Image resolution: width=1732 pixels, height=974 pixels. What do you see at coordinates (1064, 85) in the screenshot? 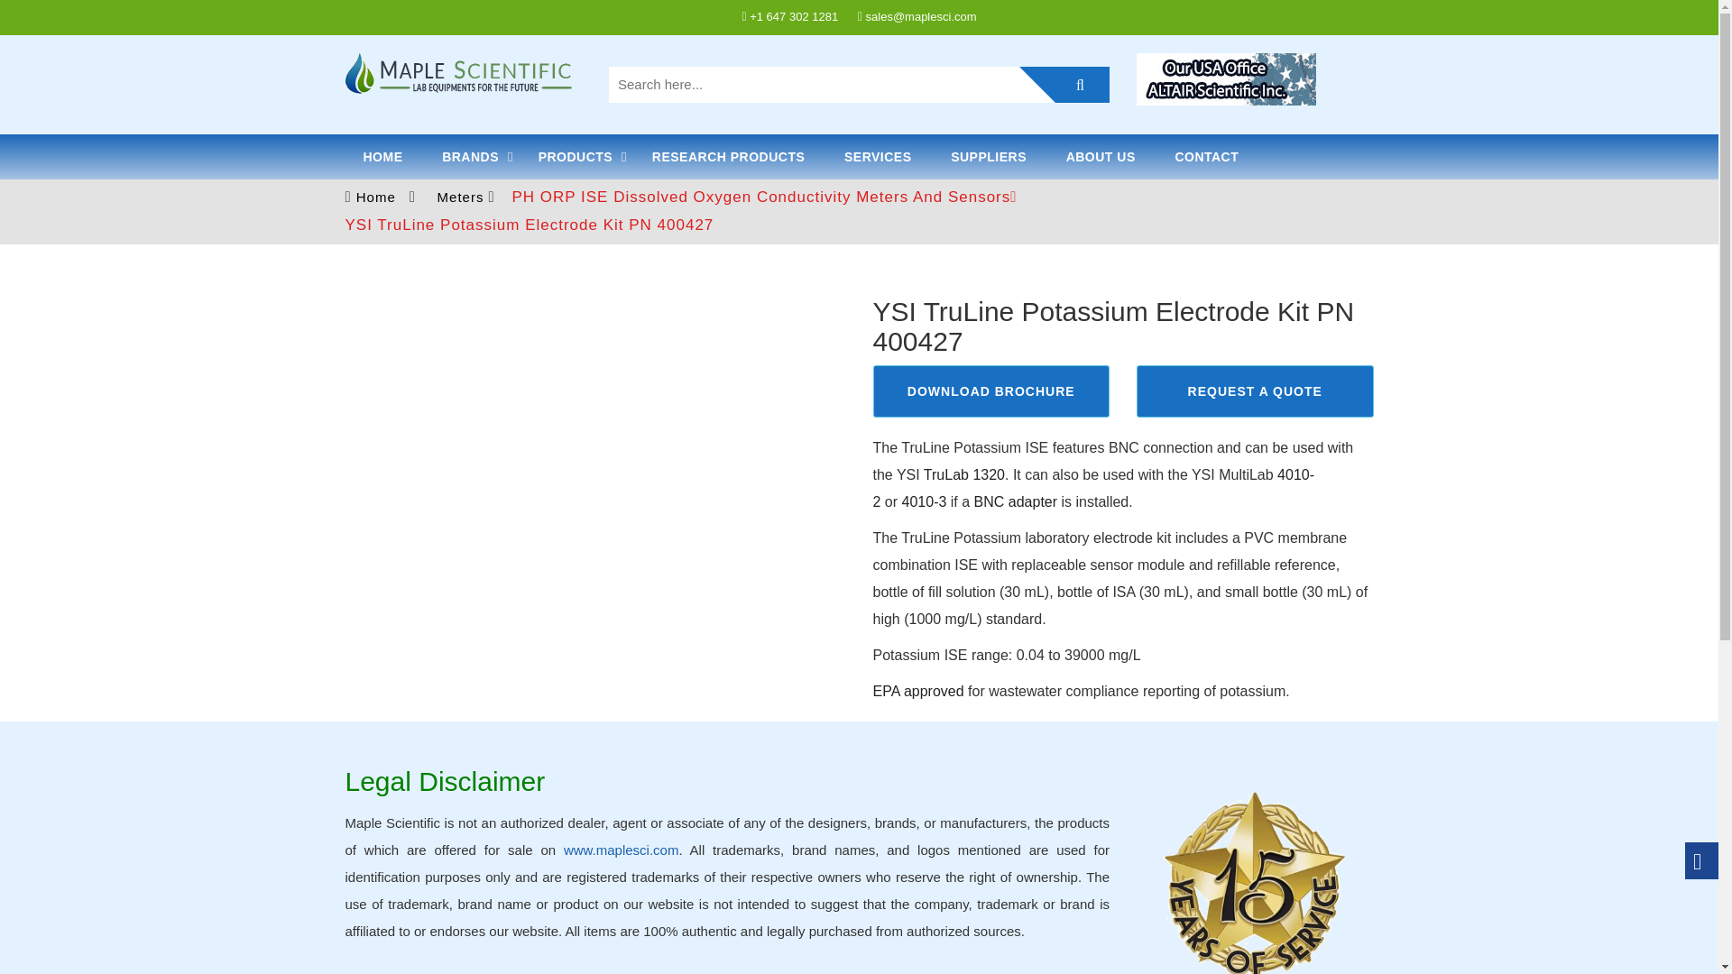
I see `search` at bounding box center [1064, 85].